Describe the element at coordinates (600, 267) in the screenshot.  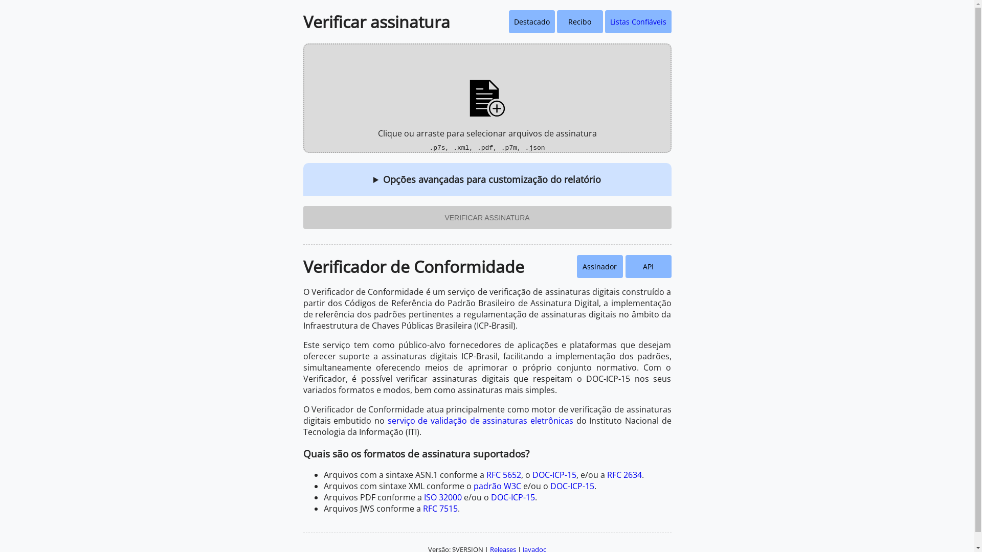
I see `Assinador` at that location.